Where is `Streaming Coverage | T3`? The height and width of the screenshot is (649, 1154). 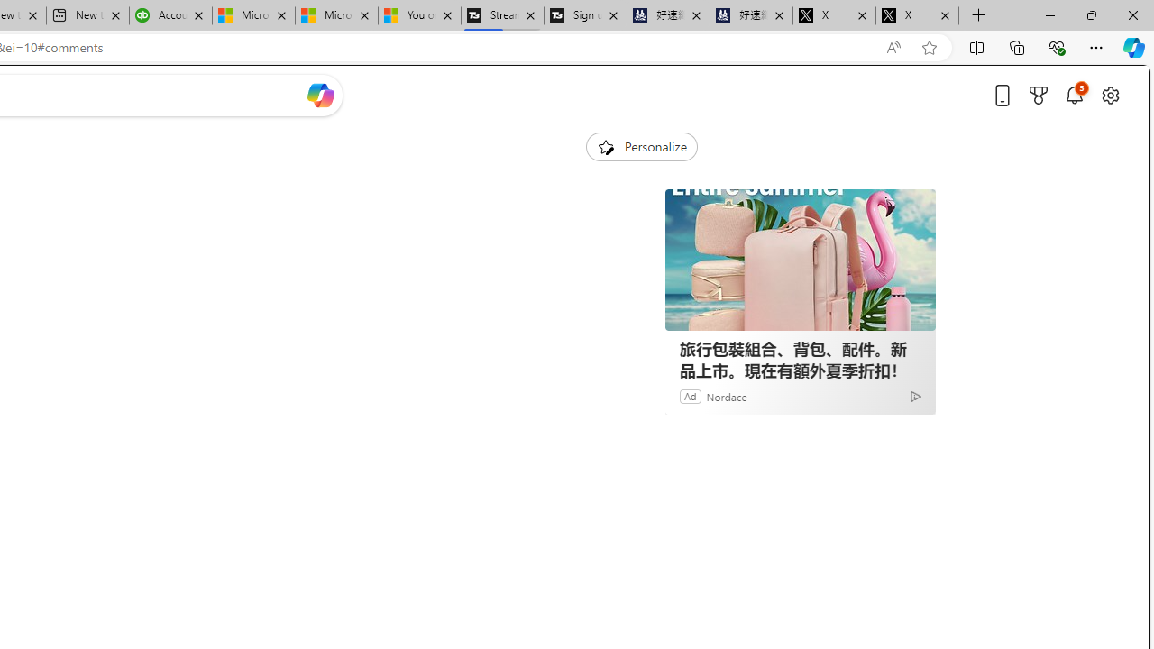
Streaming Coverage | T3 is located at coordinates (502, 16).